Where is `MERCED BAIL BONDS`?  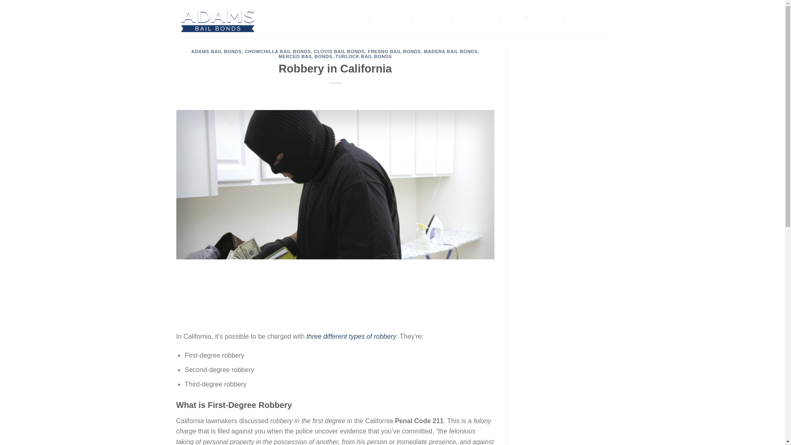
MERCED BAIL BONDS is located at coordinates (305, 56).